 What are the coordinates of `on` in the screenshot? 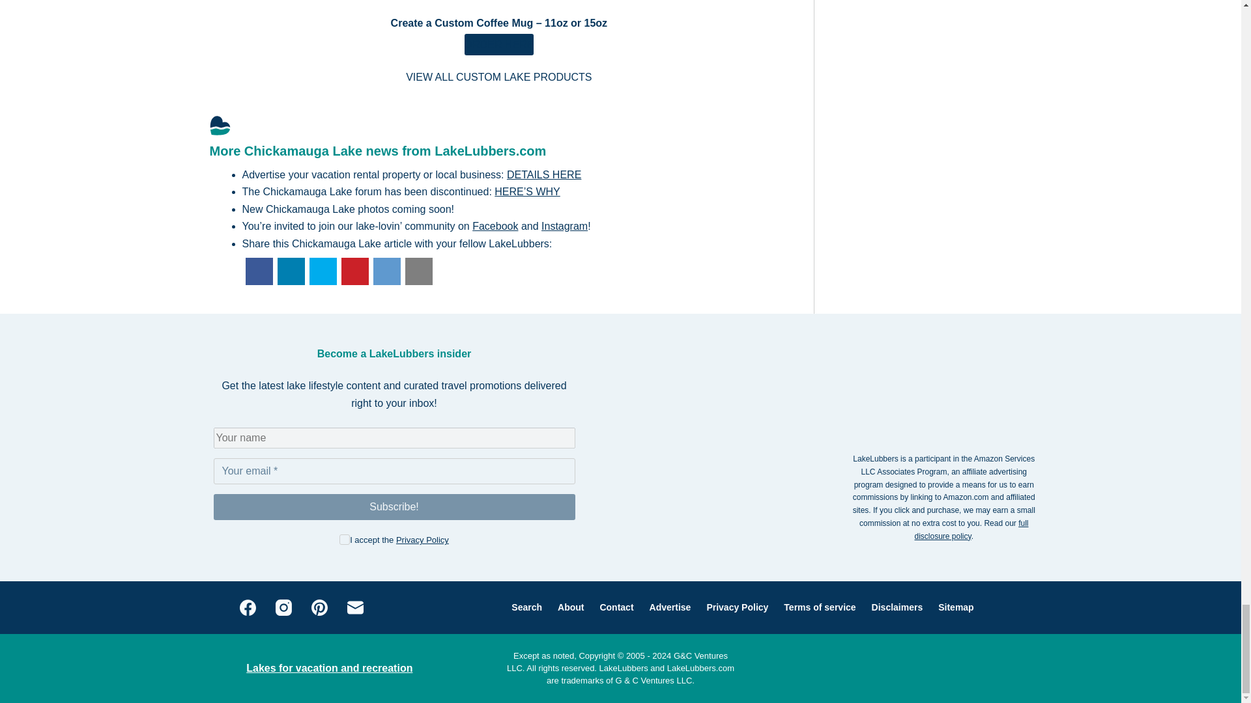 It's located at (344, 539).